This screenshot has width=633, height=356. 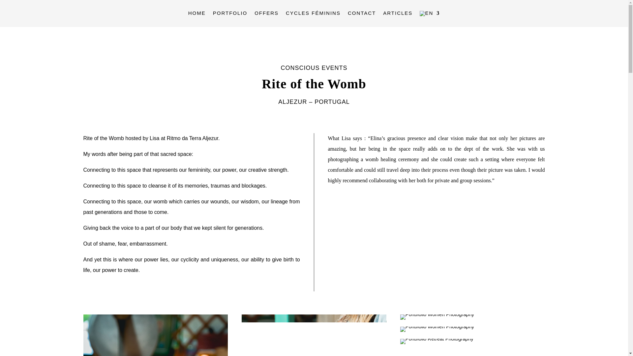 What do you see at coordinates (437, 329) in the screenshot?
I see `A7305931` at bounding box center [437, 329].